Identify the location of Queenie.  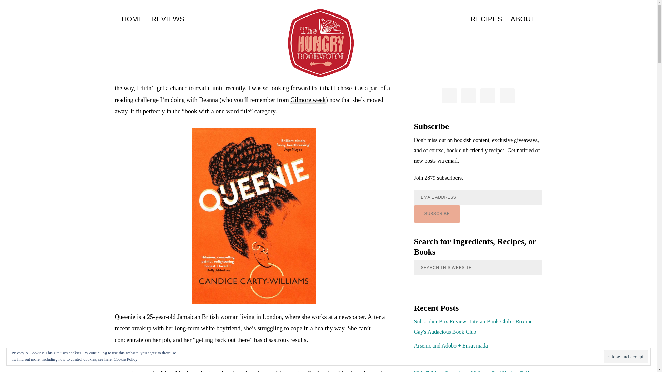
(234, 76).